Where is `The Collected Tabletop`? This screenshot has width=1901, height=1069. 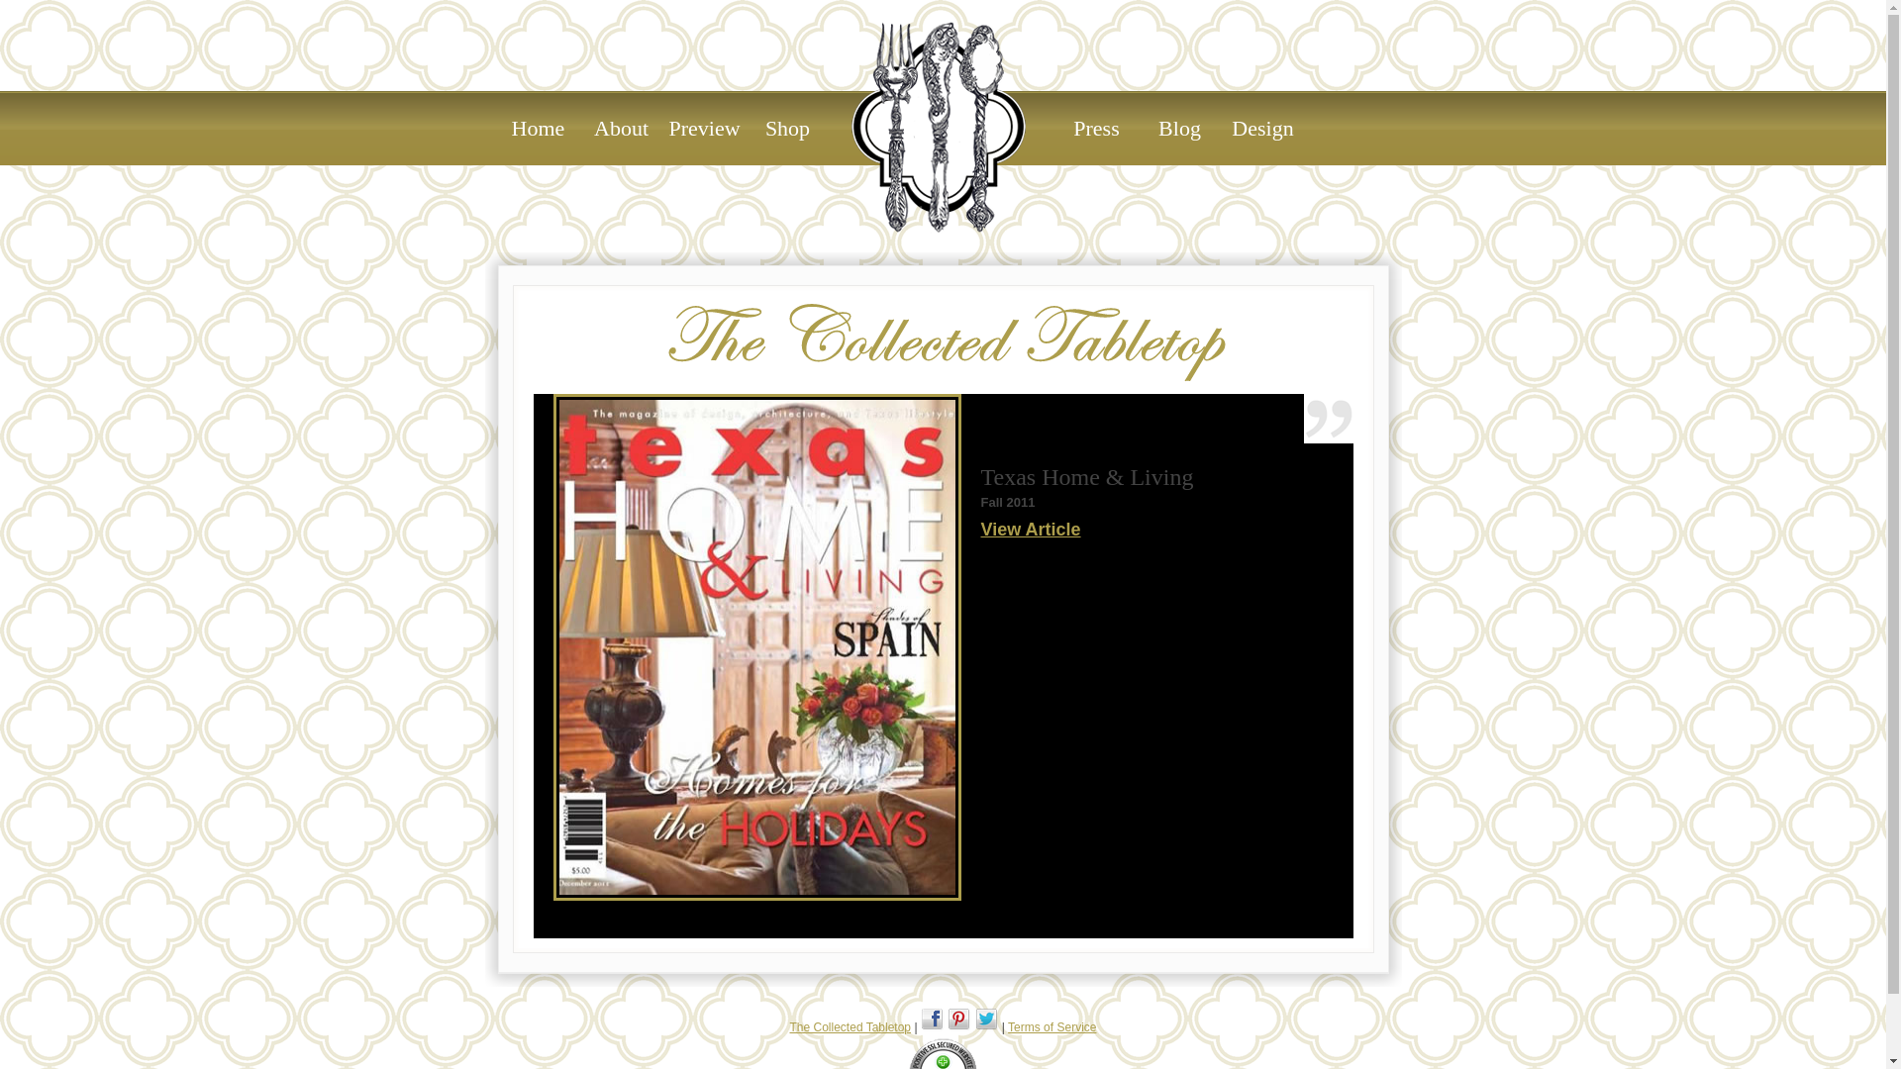 The Collected Tabletop is located at coordinates (938, 127).